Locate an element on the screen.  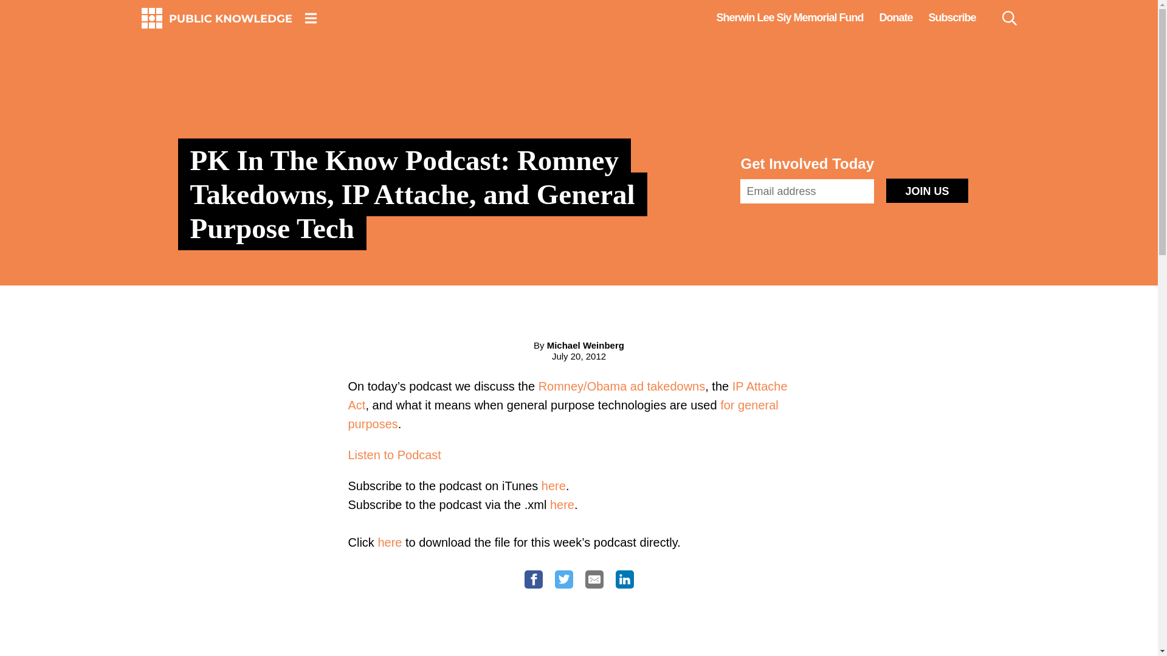
here is located at coordinates (389, 542).